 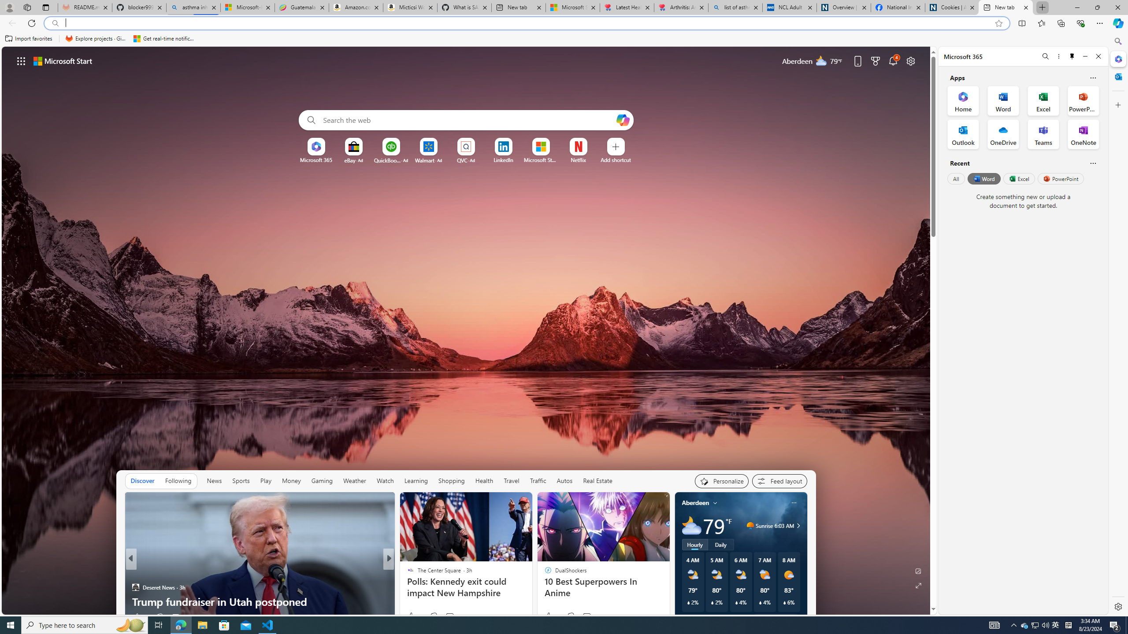 I want to click on PowerPoint, so click(x=1061, y=179).